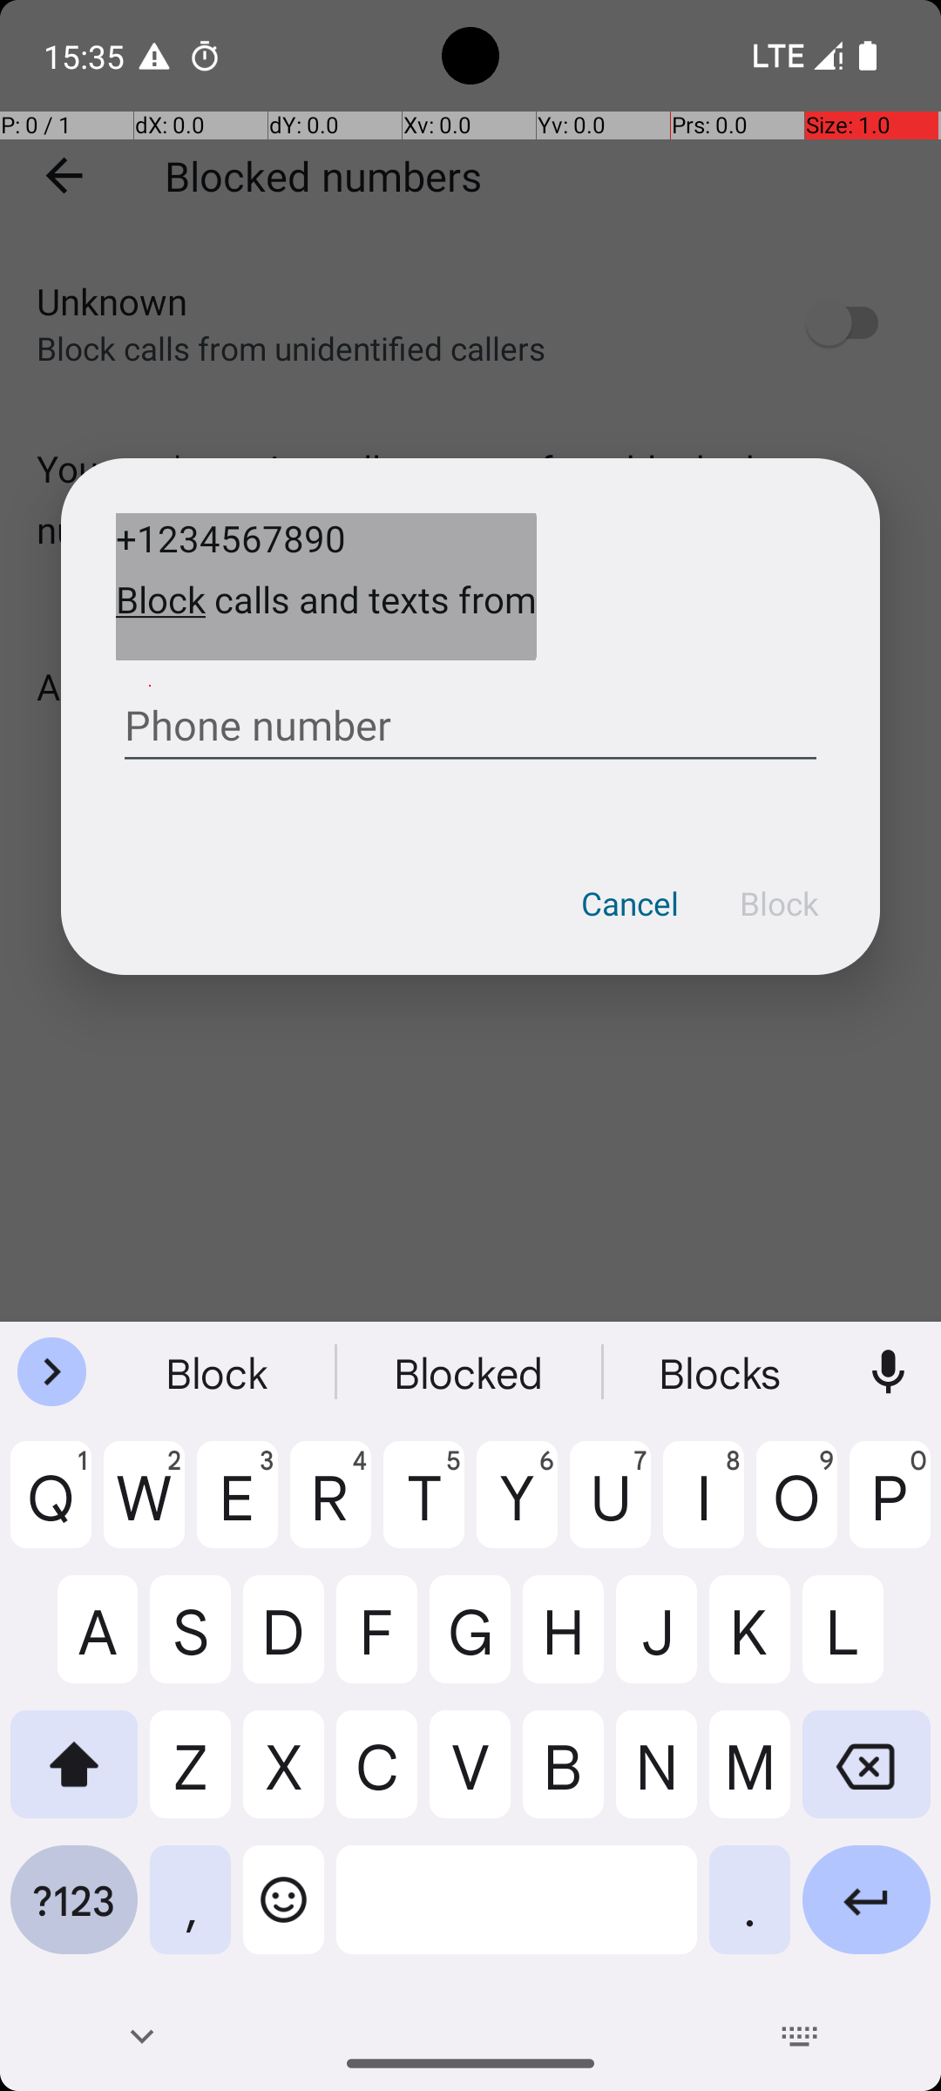 The width and height of the screenshot is (941, 2091). I want to click on T, so click(423, 1508).